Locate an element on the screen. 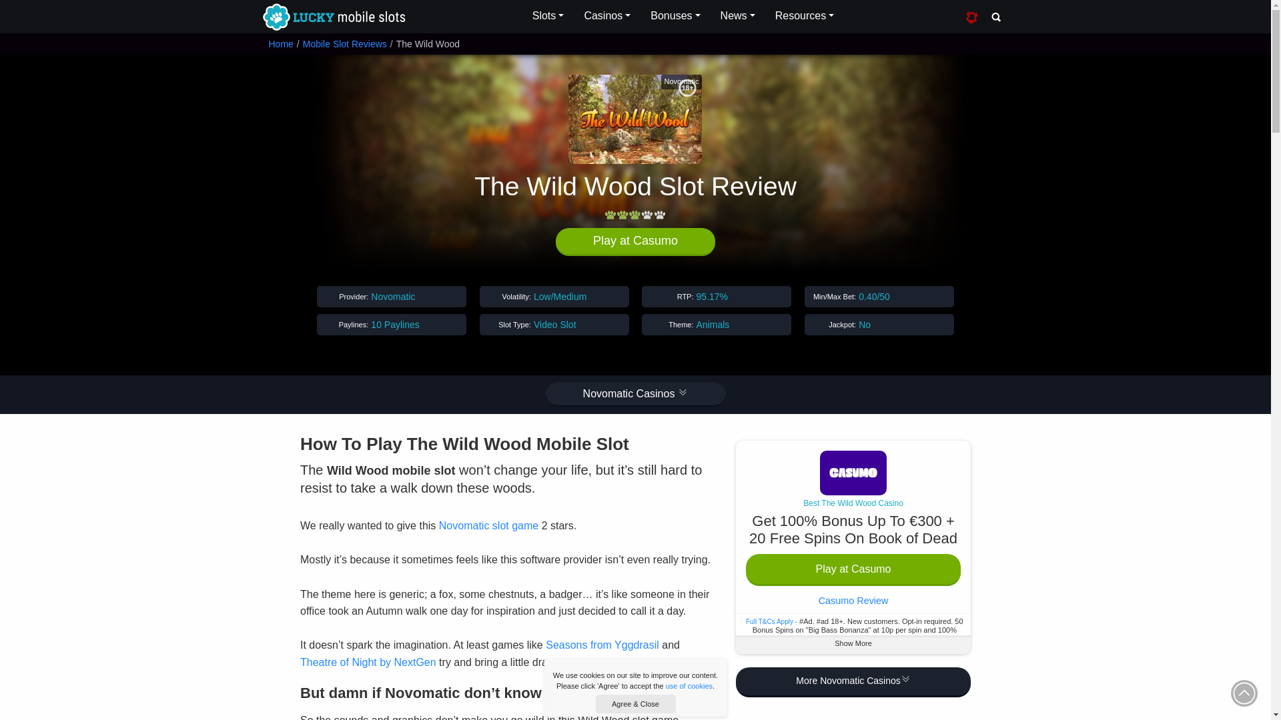  Back to Top is located at coordinates (1244, 693).